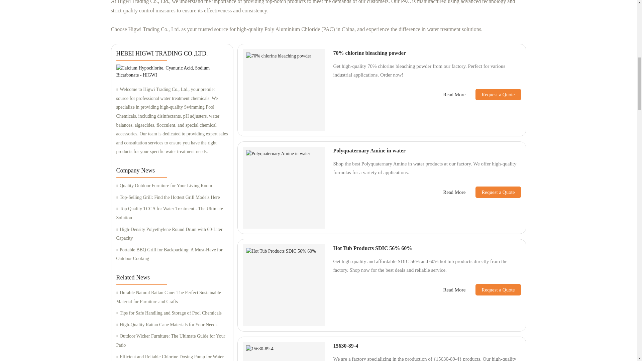  Describe the element at coordinates (172, 325) in the screenshot. I see `High-Quality Rattan Cane Materials for Your Needs` at that location.